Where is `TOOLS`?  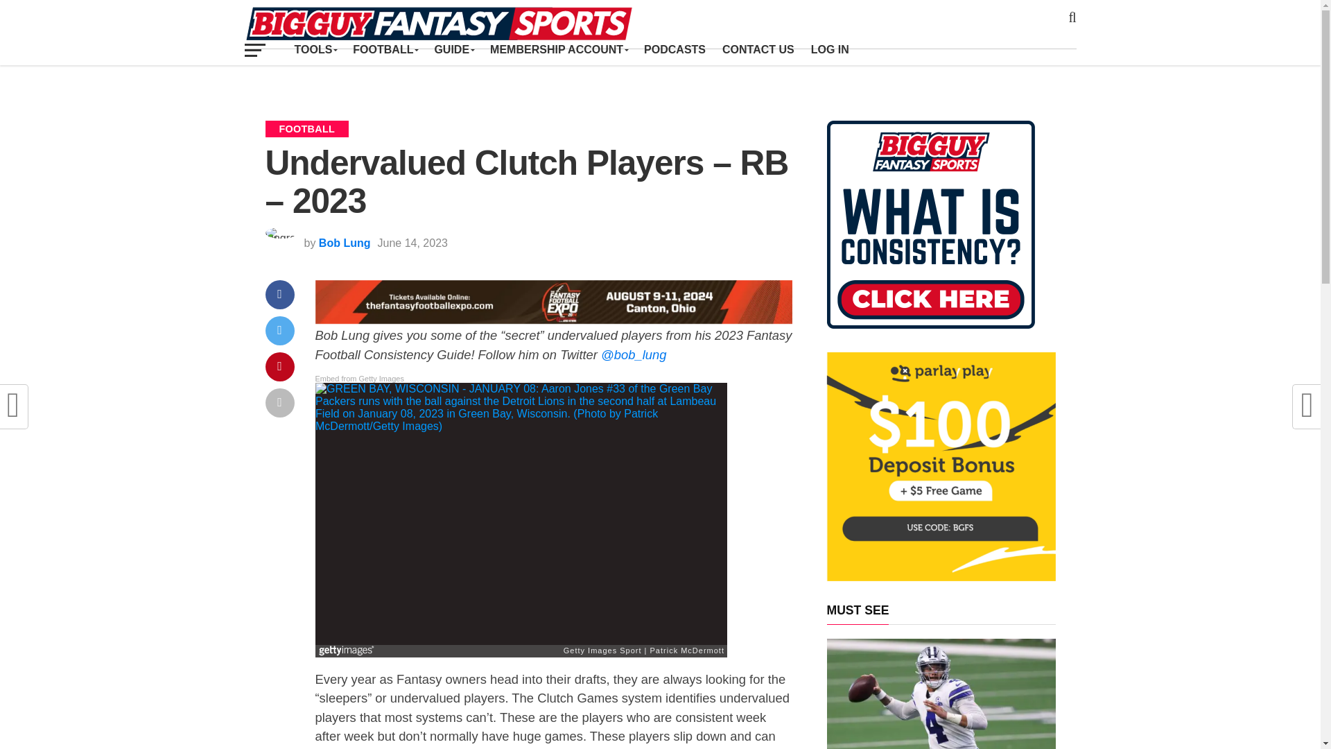
TOOLS is located at coordinates (315, 49).